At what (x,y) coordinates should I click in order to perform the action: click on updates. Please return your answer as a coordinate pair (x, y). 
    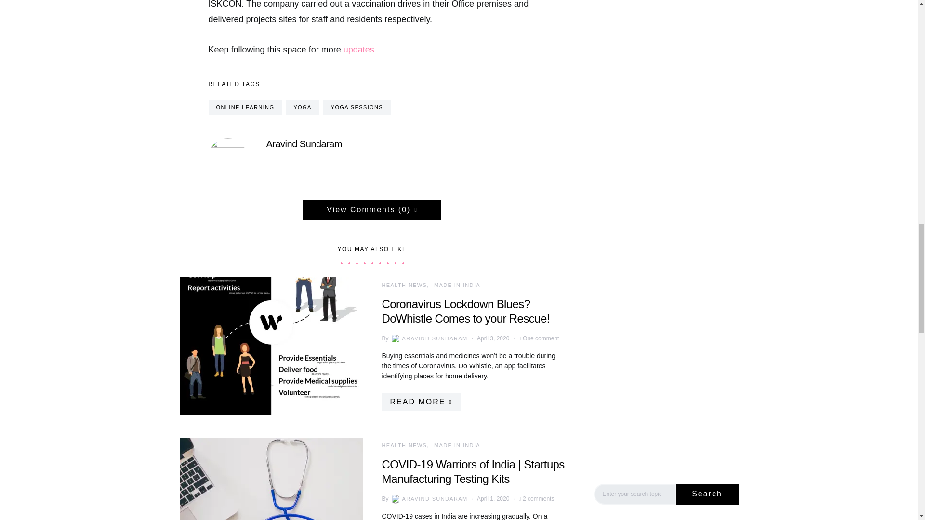
    Looking at the image, I should click on (358, 49).